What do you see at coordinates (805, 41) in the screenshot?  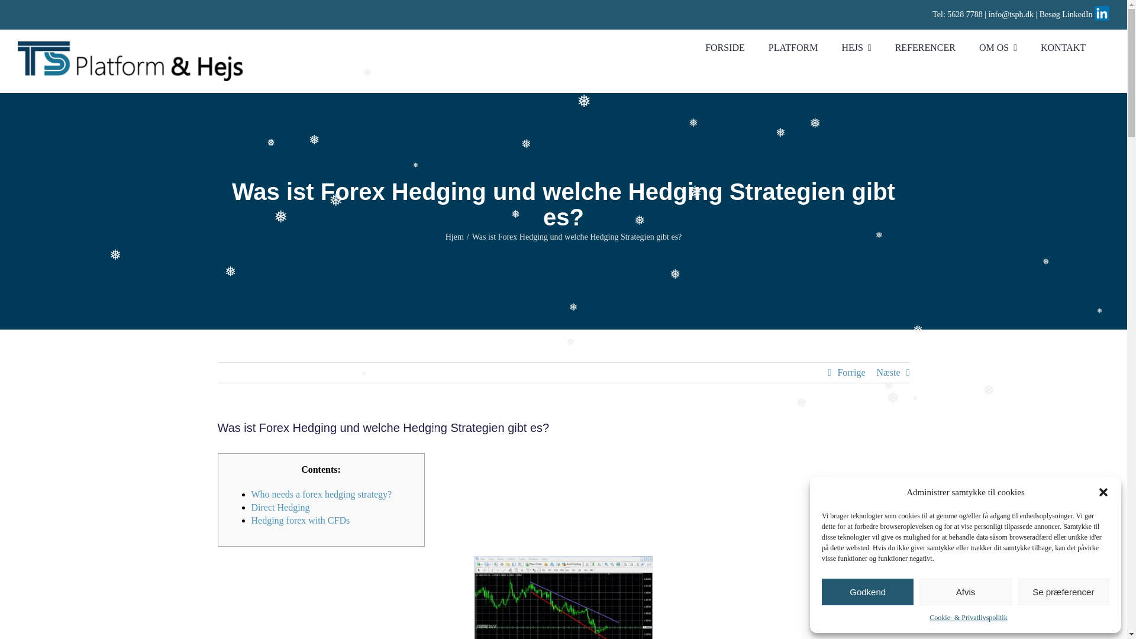 I see `PLATFORM` at bounding box center [805, 41].